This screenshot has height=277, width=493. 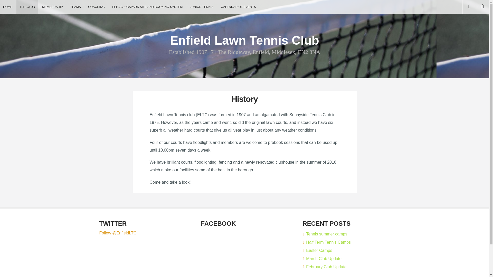 I want to click on ELTC CLUBSPARK SITE AND BOOKING SYSTEM, so click(x=147, y=7).